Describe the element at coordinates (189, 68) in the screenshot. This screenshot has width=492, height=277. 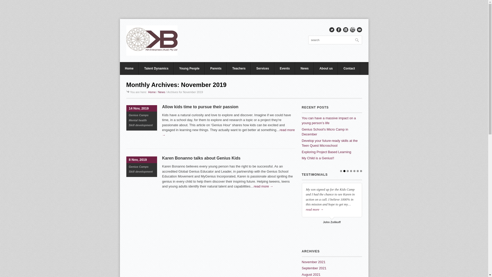
I see `Young People` at that location.